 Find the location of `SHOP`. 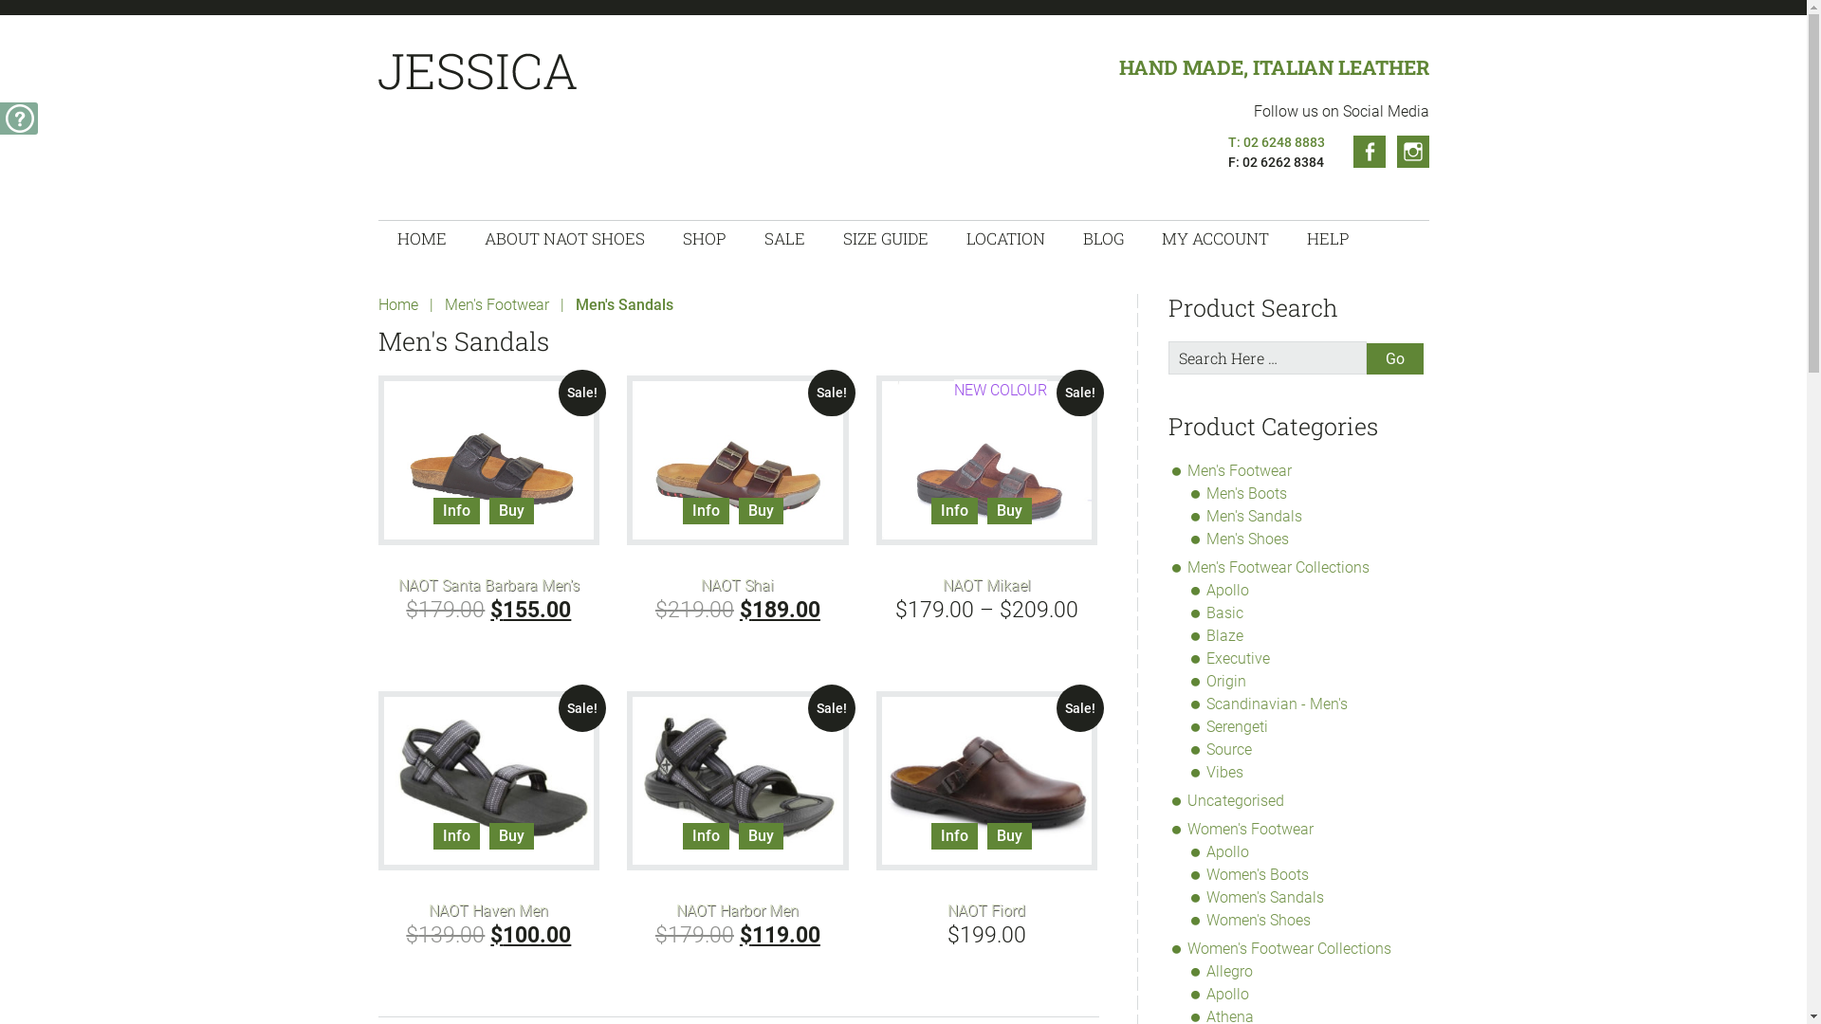

SHOP is located at coordinates (705, 239).